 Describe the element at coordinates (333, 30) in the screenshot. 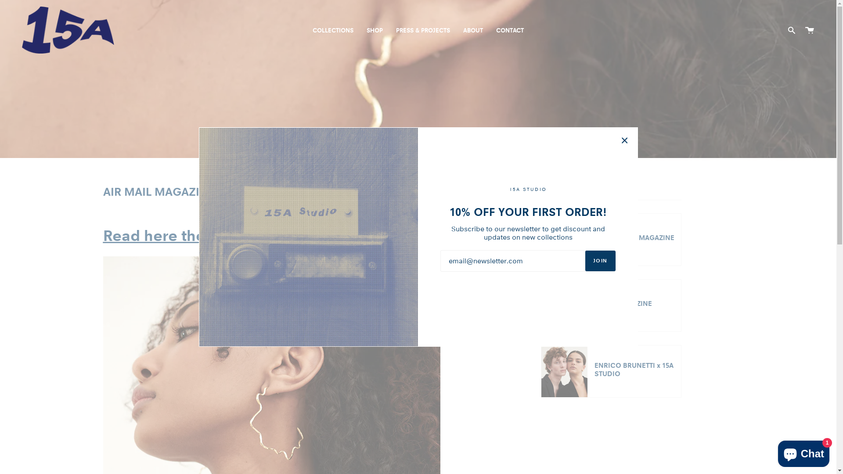

I see `COLLECTIONS` at that location.